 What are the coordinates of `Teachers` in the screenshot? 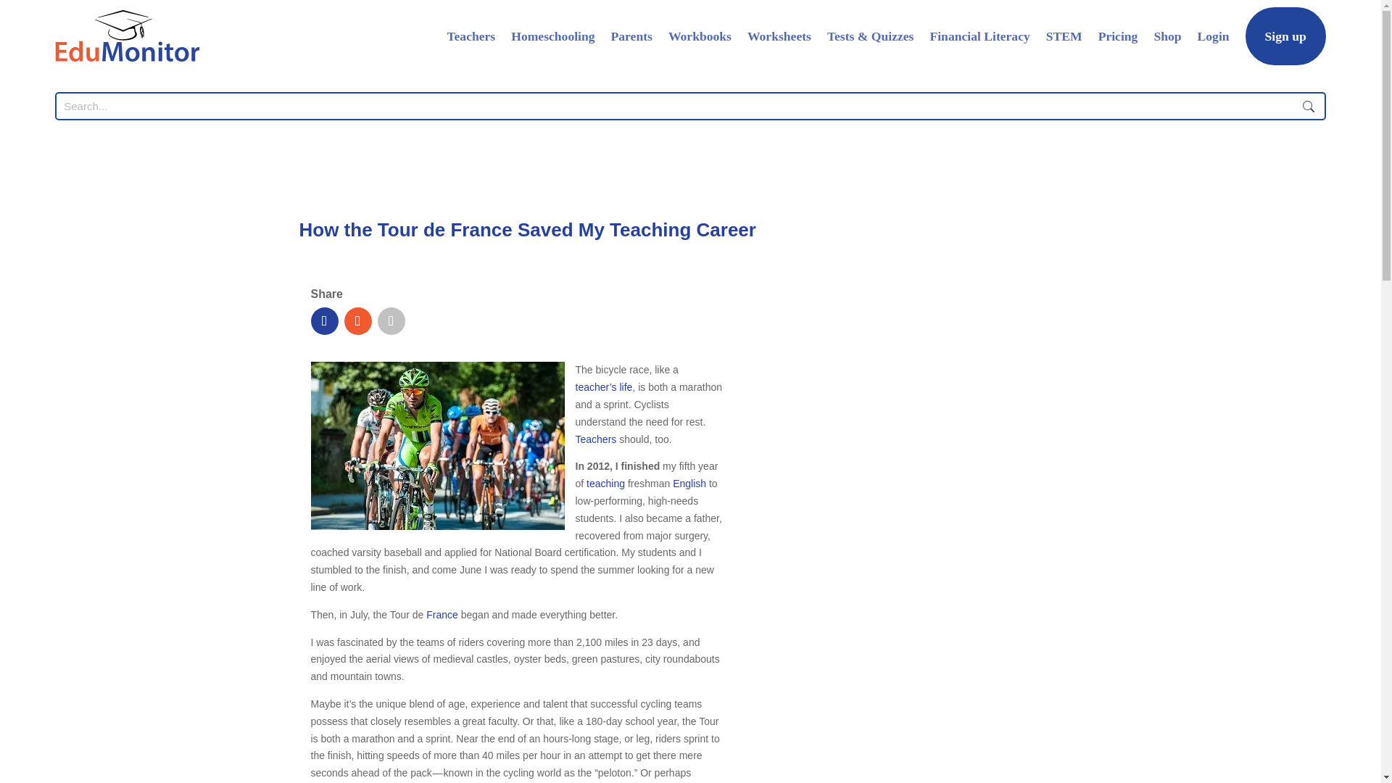 It's located at (596, 439).